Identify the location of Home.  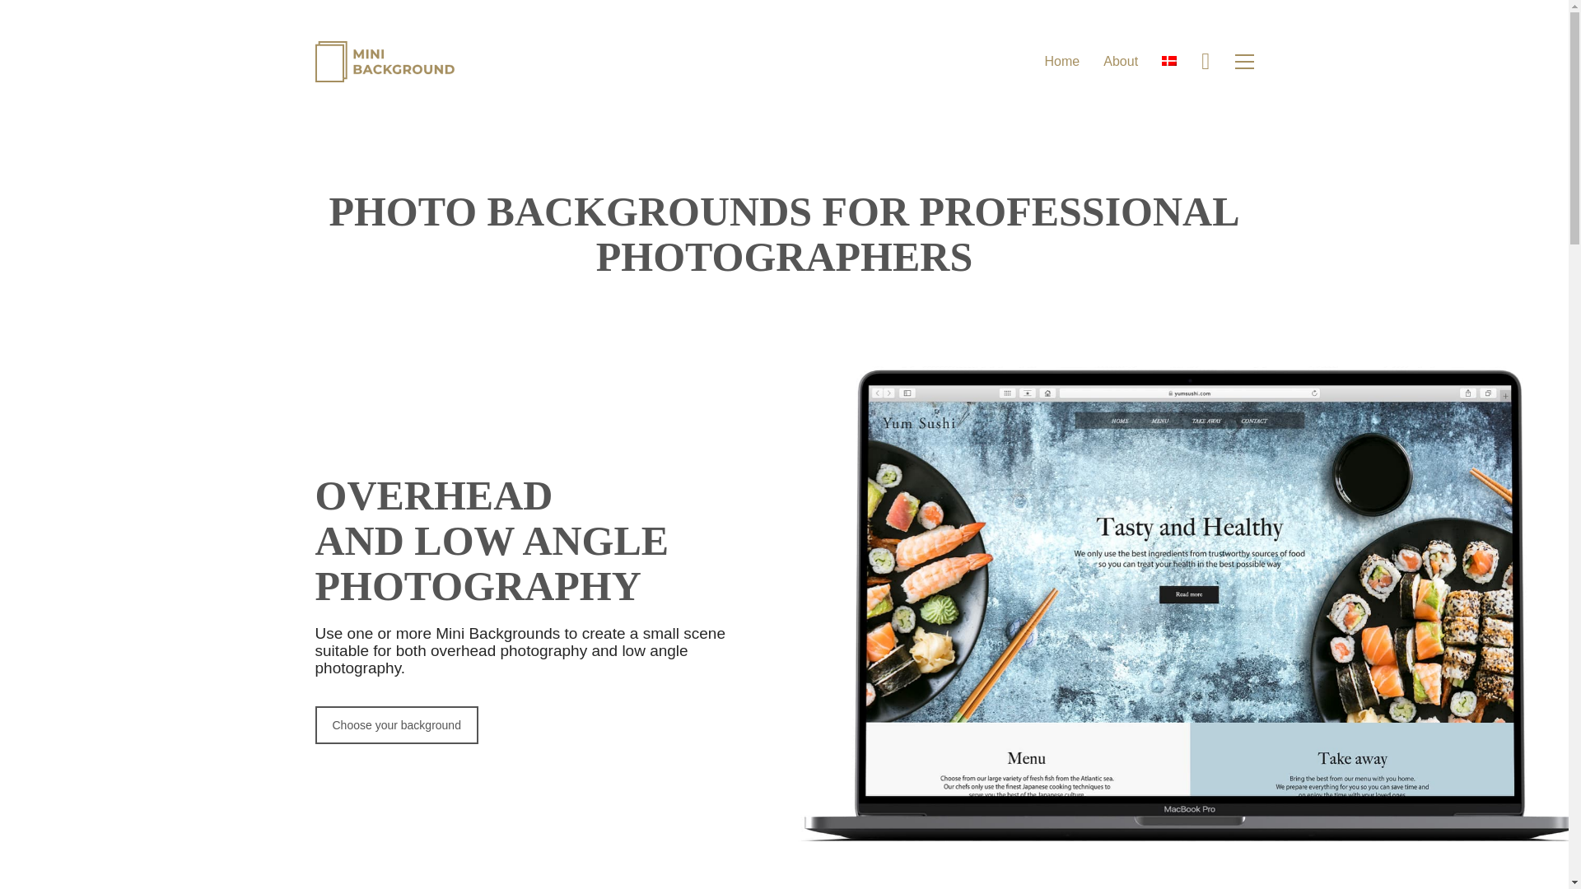
(1061, 61).